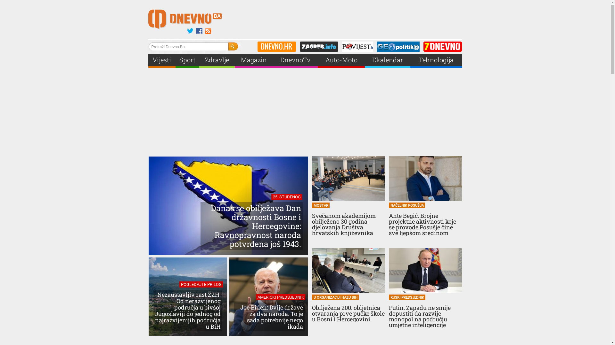  What do you see at coordinates (199, 31) in the screenshot?
I see `facebook` at bounding box center [199, 31].